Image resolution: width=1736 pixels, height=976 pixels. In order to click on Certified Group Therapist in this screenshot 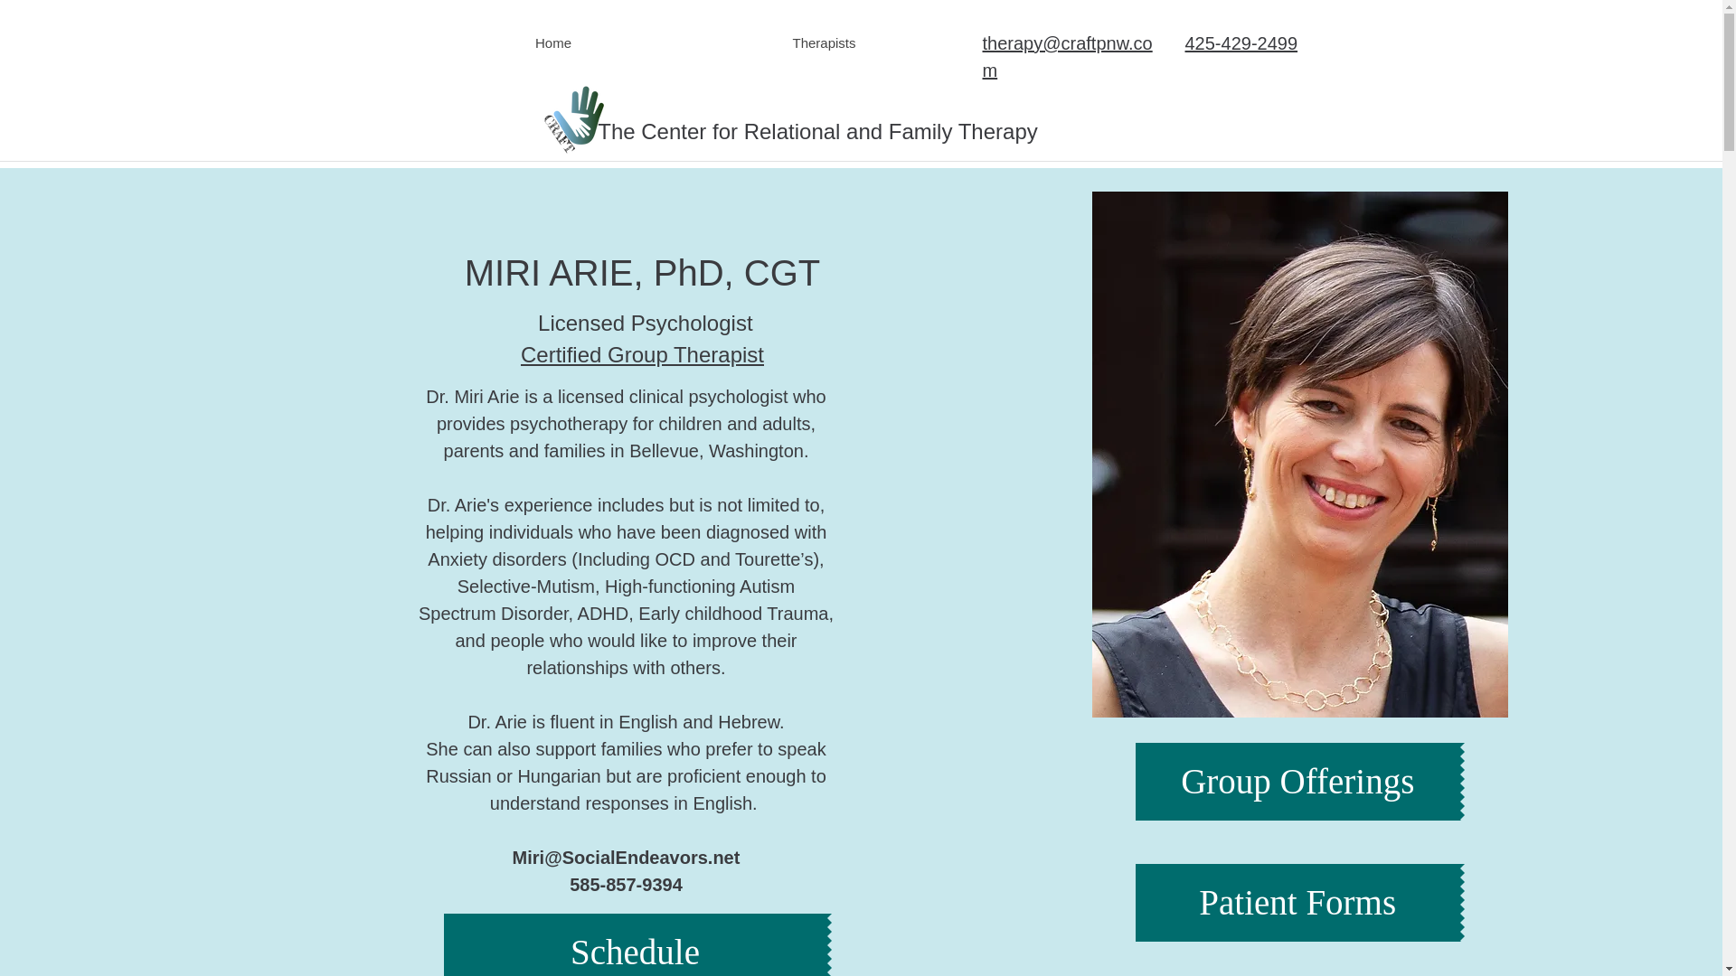, I will do `click(642, 354)`.